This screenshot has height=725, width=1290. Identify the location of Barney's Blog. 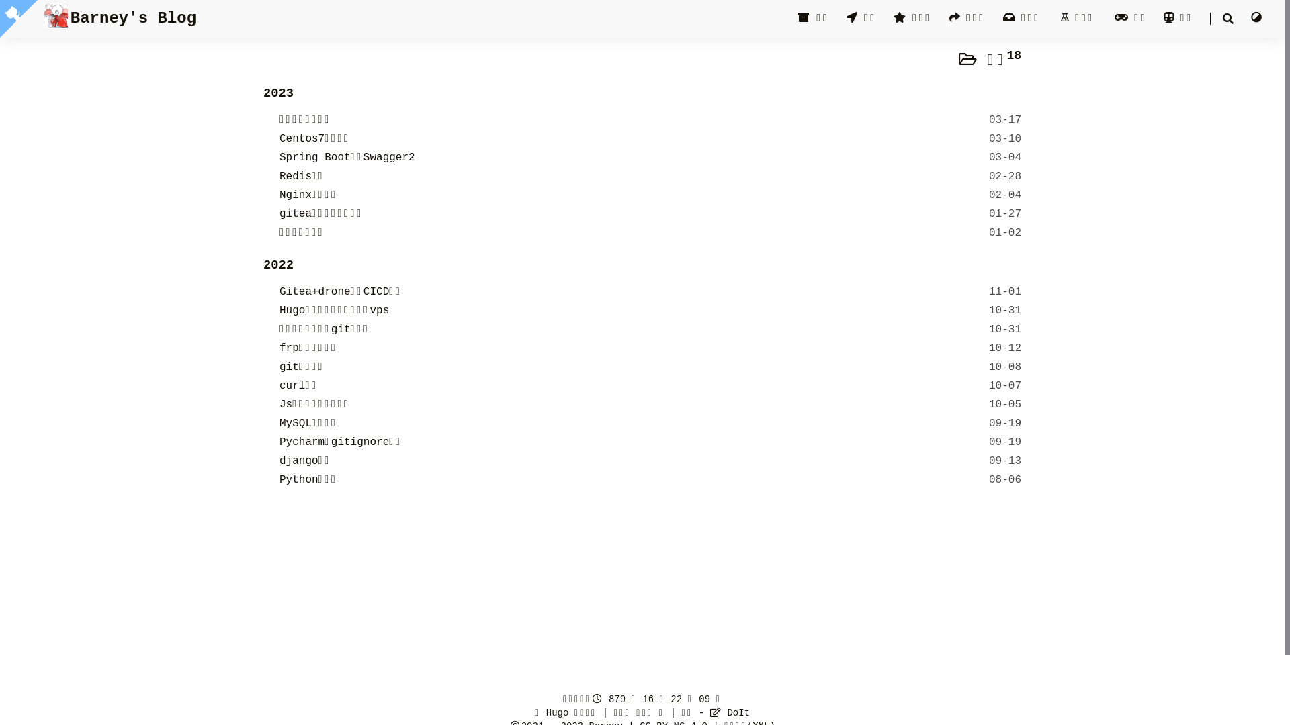
(120, 19).